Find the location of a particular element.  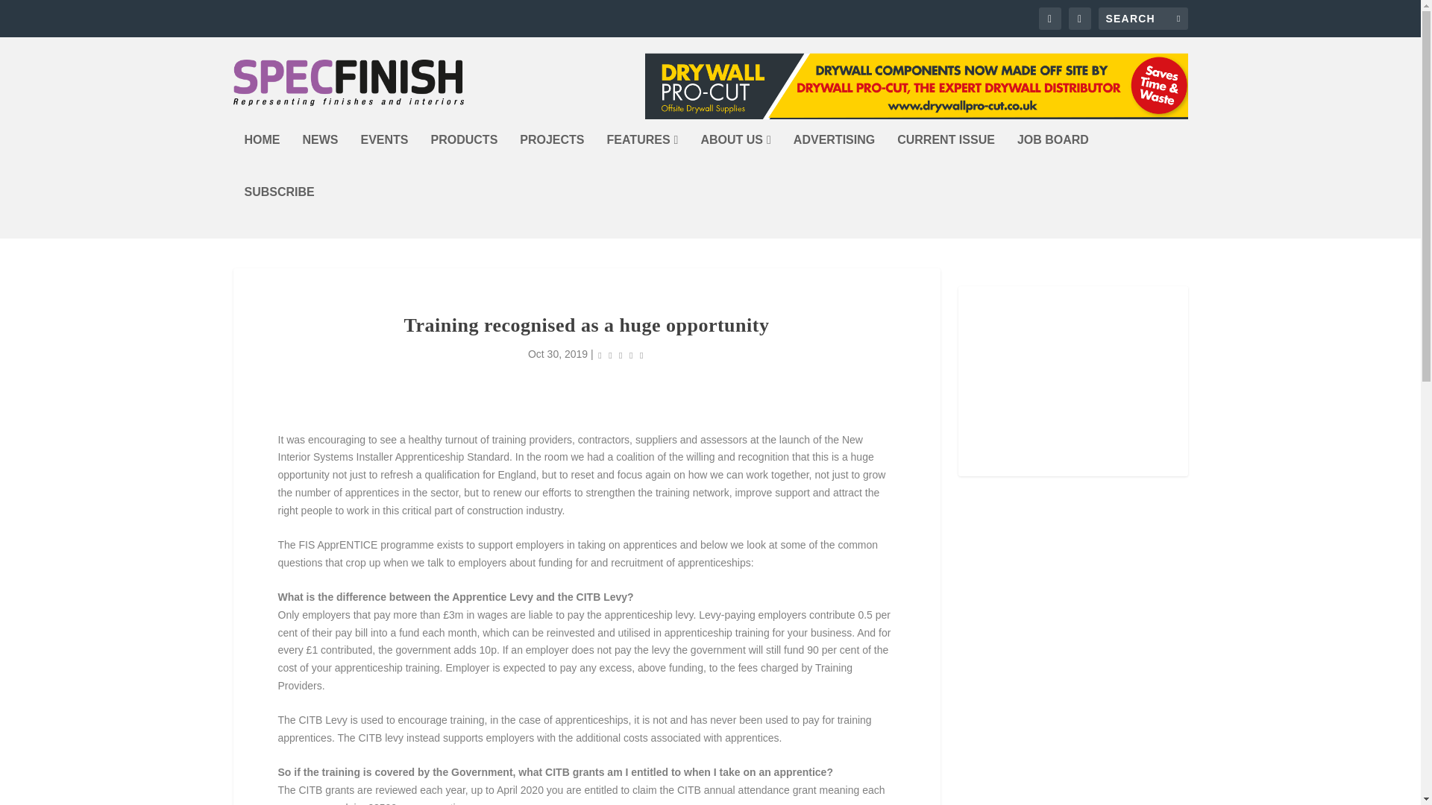

JOB BOARD is located at coordinates (1052, 160).